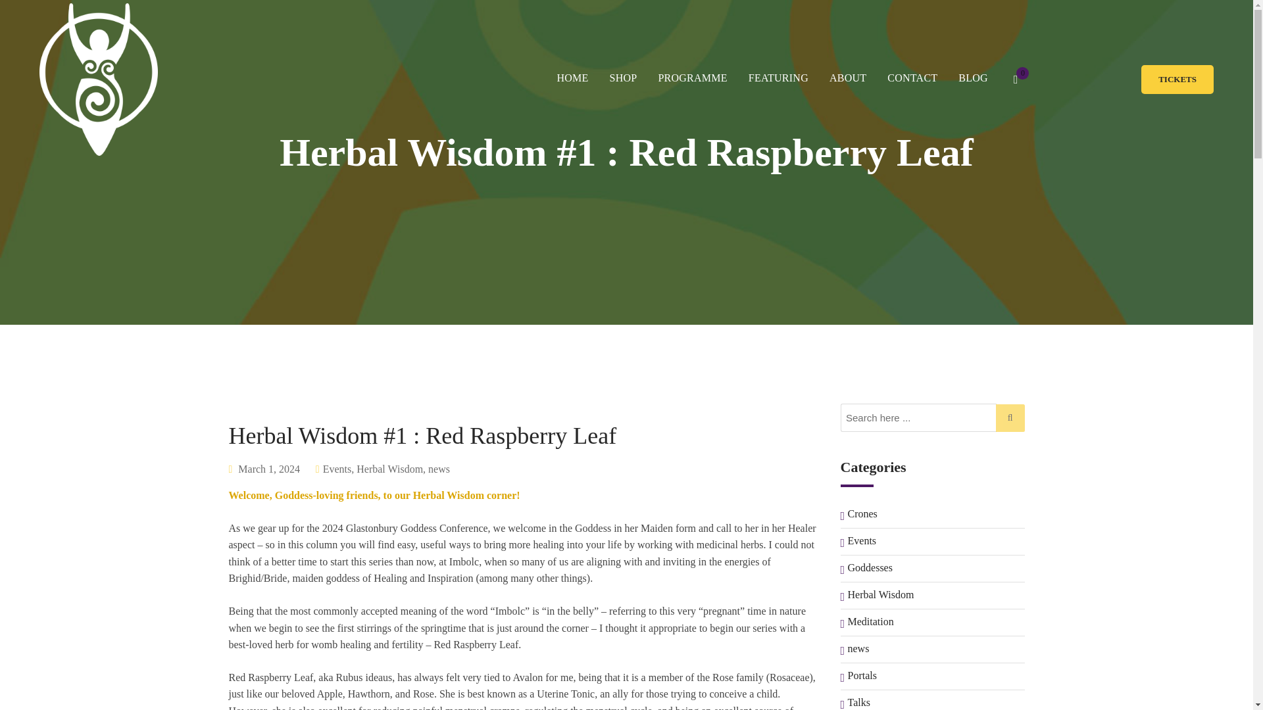  I want to click on CONTACT, so click(912, 78).